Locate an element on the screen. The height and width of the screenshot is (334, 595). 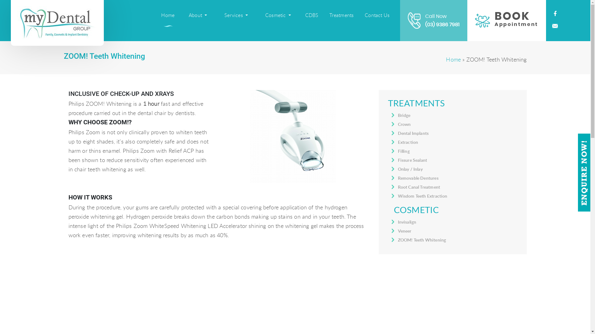
CDBS is located at coordinates (312, 15).